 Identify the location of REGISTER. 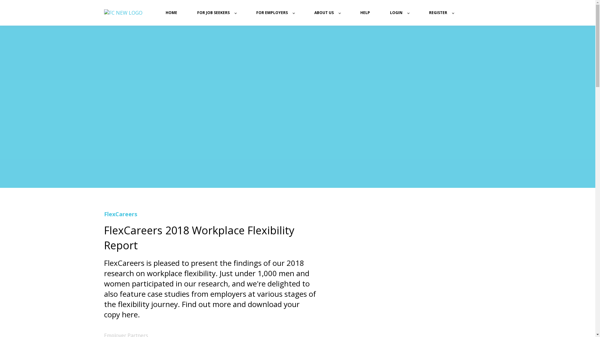
(441, 13).